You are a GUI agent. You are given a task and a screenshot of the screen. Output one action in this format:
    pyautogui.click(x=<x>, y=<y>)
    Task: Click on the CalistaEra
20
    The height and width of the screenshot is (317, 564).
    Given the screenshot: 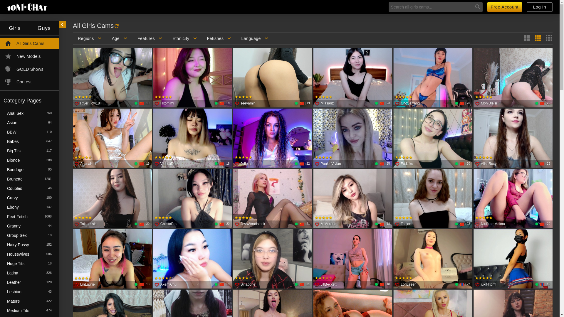 What is the action you would take?
    pyautogui.click(x=193, y=199)
    